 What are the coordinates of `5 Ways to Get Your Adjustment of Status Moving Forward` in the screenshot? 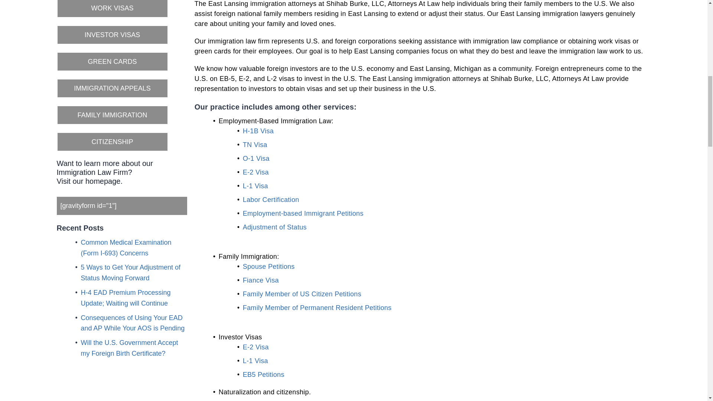 It's located at (131, 273).